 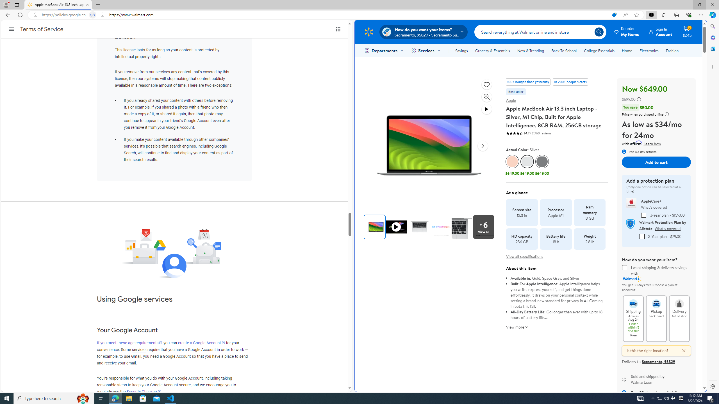 What do you see at coordinates (487, 97) in the screenshot?
I see `Zoom image modal` at bounding box center [487, 97].